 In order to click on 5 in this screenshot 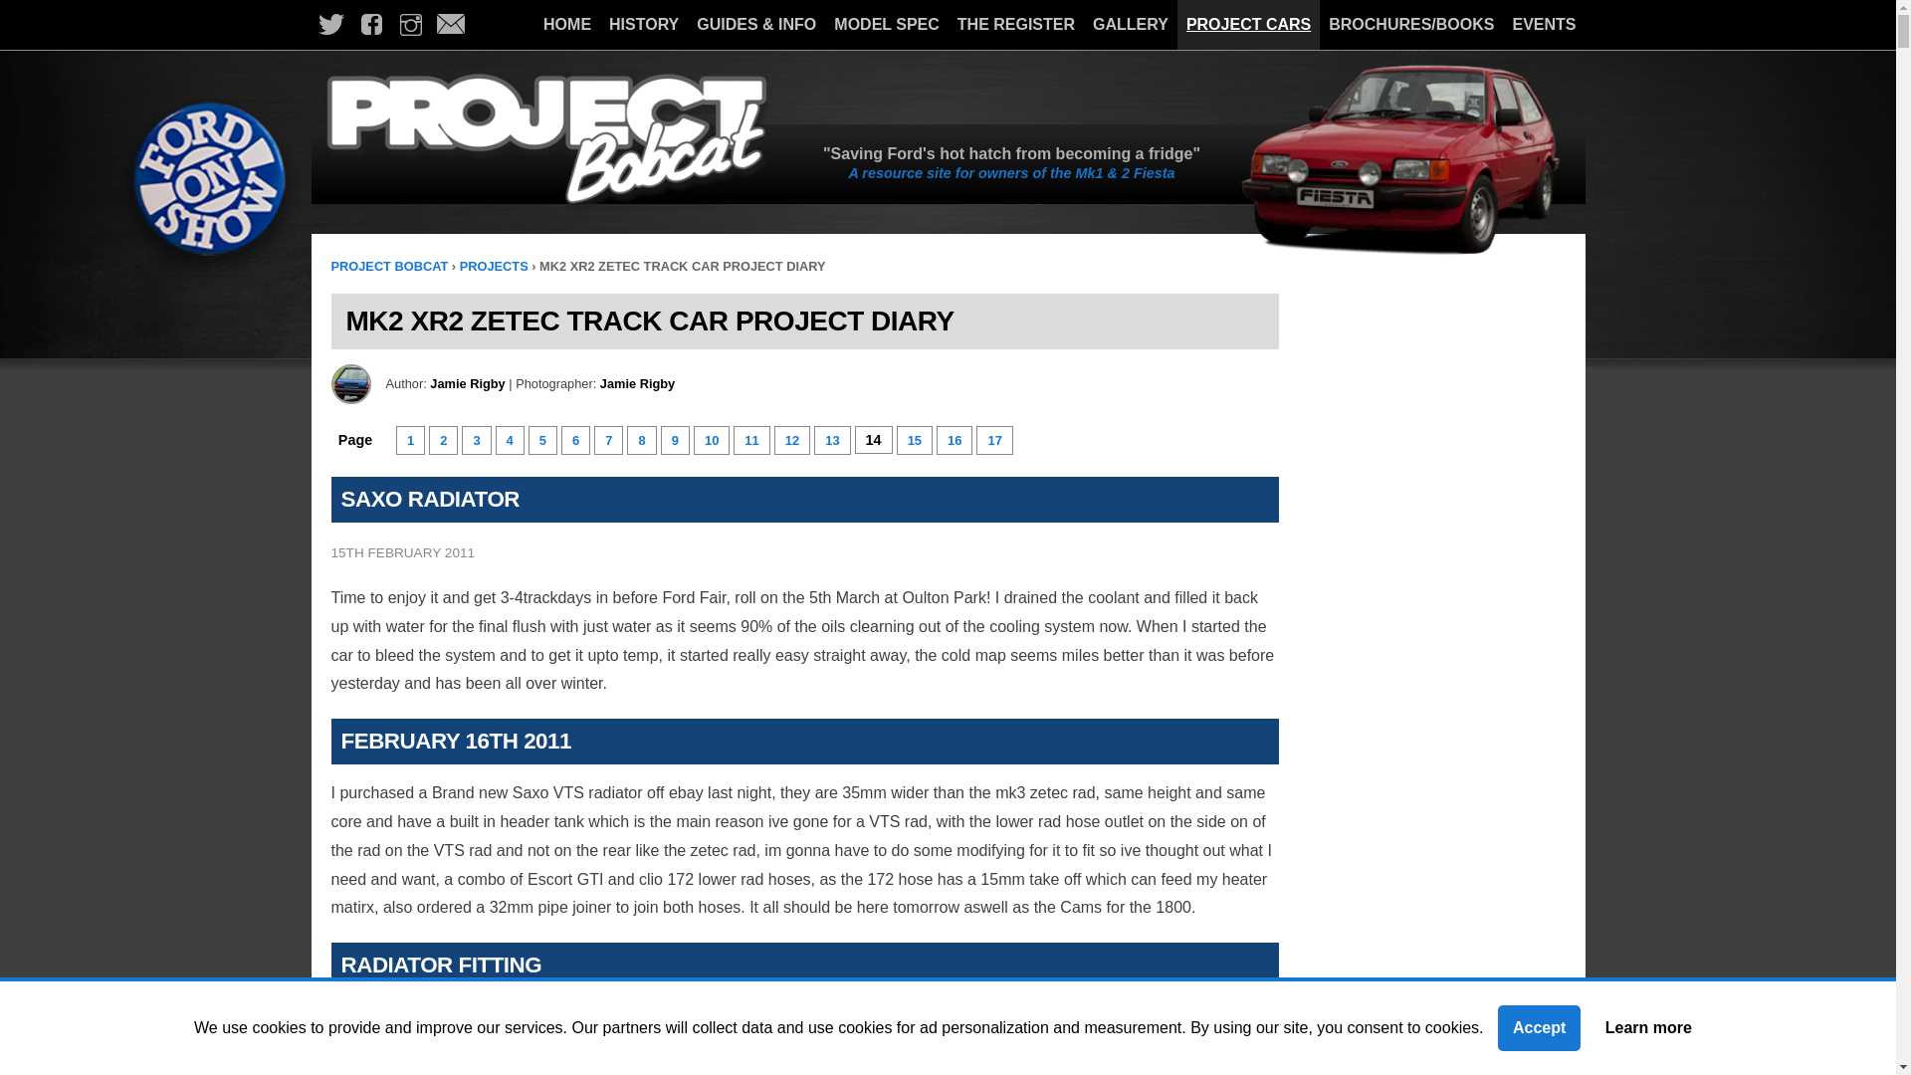, I will do `click(542, 440)`.